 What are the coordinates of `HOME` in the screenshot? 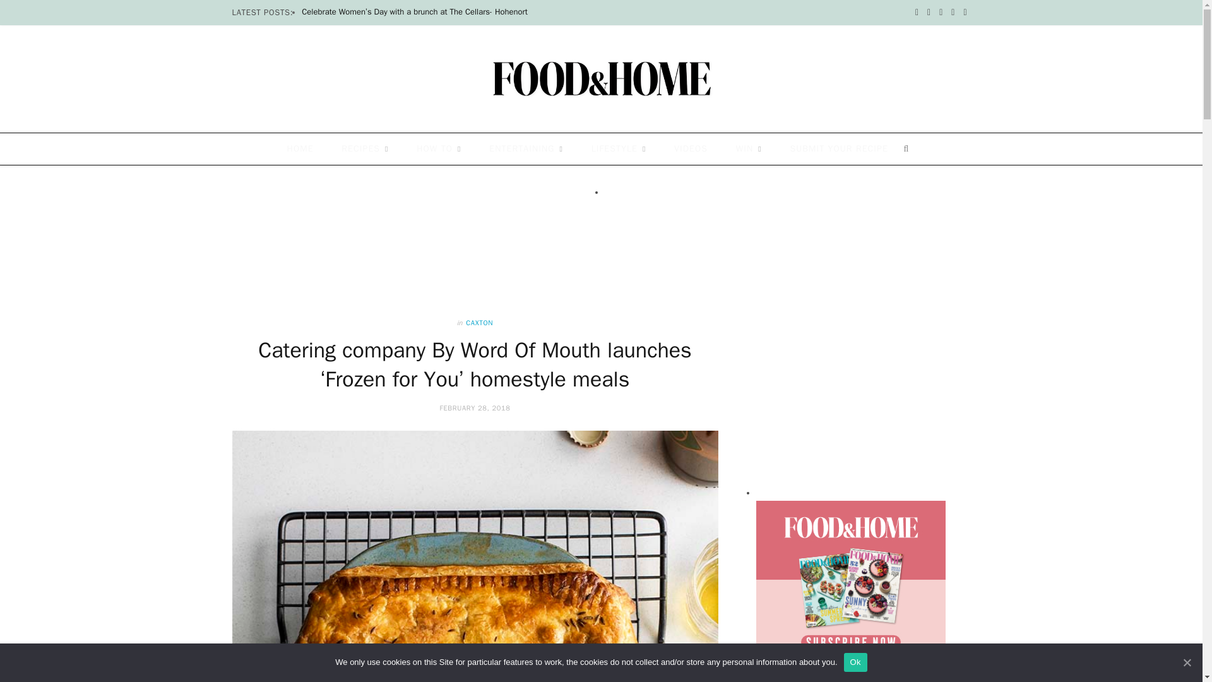 It's located at (300, 149).